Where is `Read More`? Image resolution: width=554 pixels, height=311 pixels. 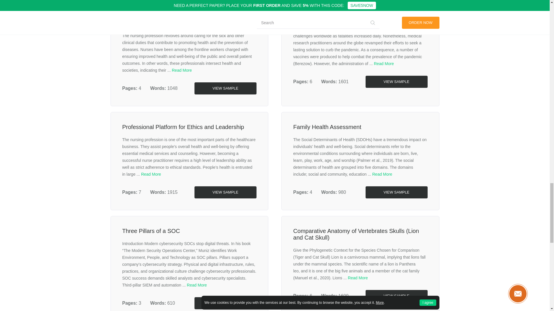
Read More is located at coordinates (151, 174).